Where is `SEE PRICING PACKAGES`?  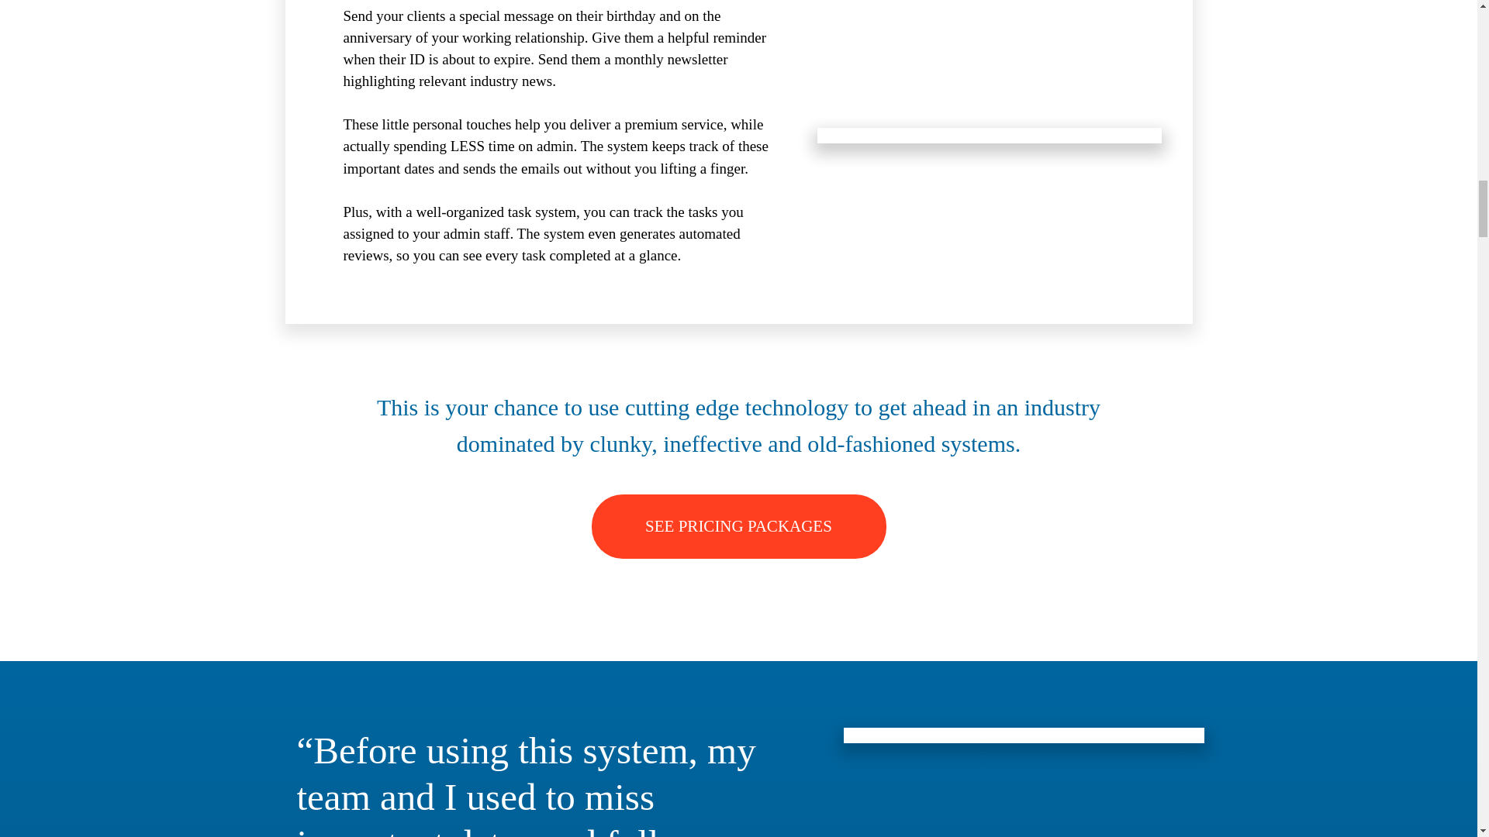
SEE PRICING PACKAGES is located at coordinates (738, 527).